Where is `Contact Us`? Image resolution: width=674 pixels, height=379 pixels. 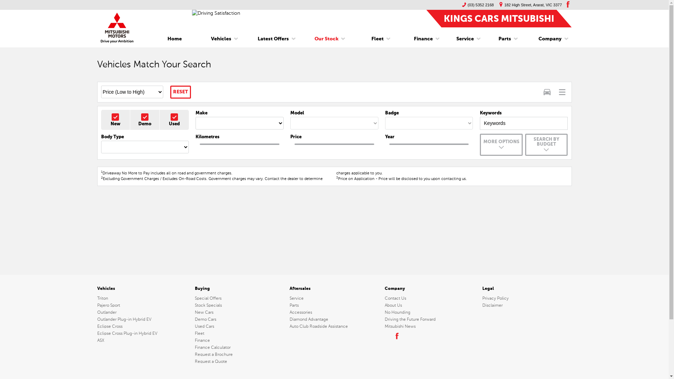
Contact Us is located at coordinates (429, 298).